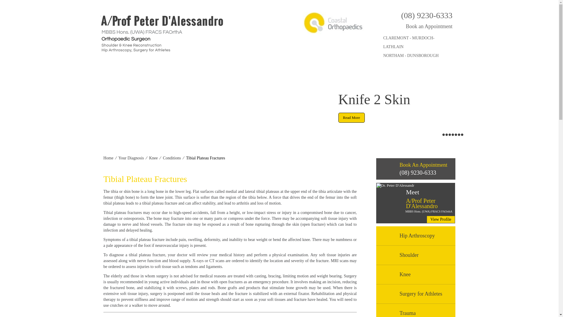 The height and width of the screenshot is (317, 563). Describe the element at coordinates (261, 73) in the screenshot. I see `Your Treatment` at that location.